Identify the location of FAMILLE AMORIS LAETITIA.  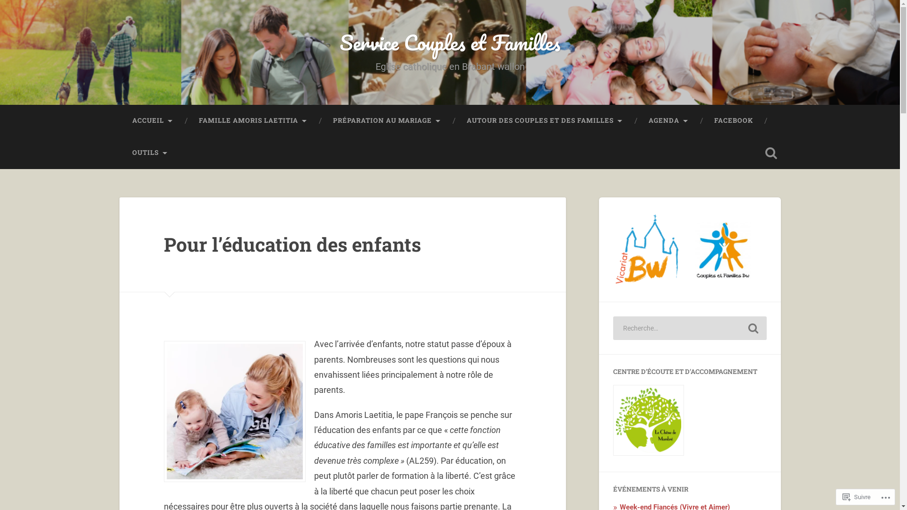
(253, 121).